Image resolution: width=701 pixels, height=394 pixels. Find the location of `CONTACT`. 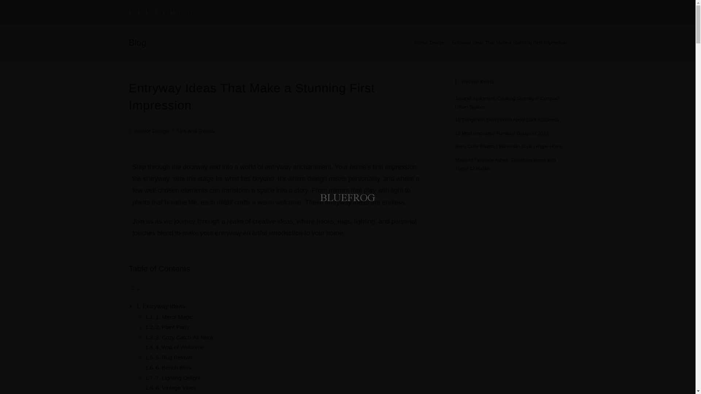

CONTACT is located at coordinates (553, 12).